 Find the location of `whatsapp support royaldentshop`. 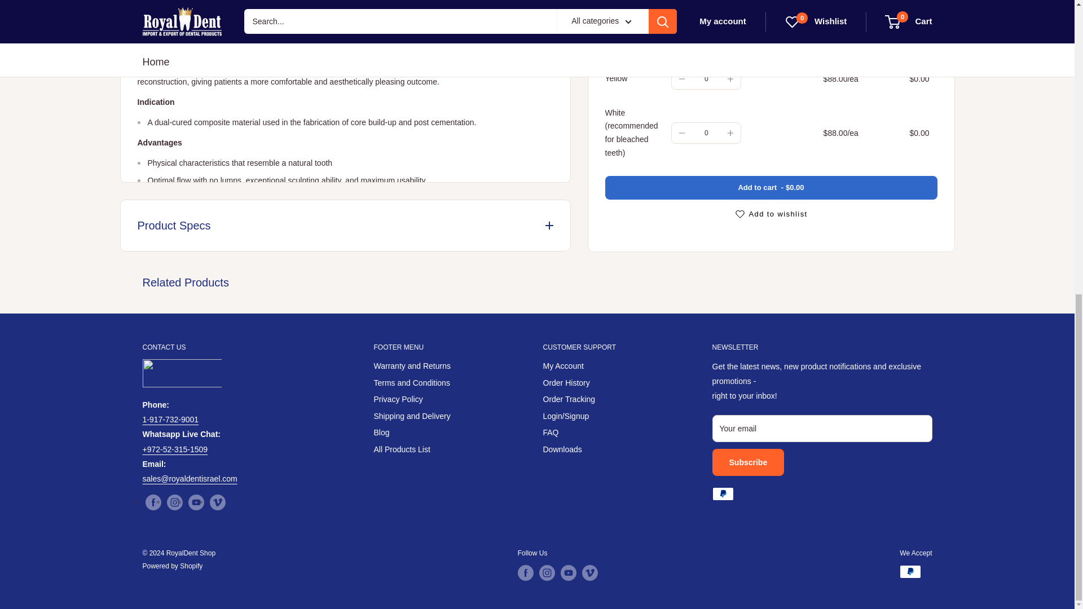

whatsapp support royaldentshop is located at coordinates (175, 449).